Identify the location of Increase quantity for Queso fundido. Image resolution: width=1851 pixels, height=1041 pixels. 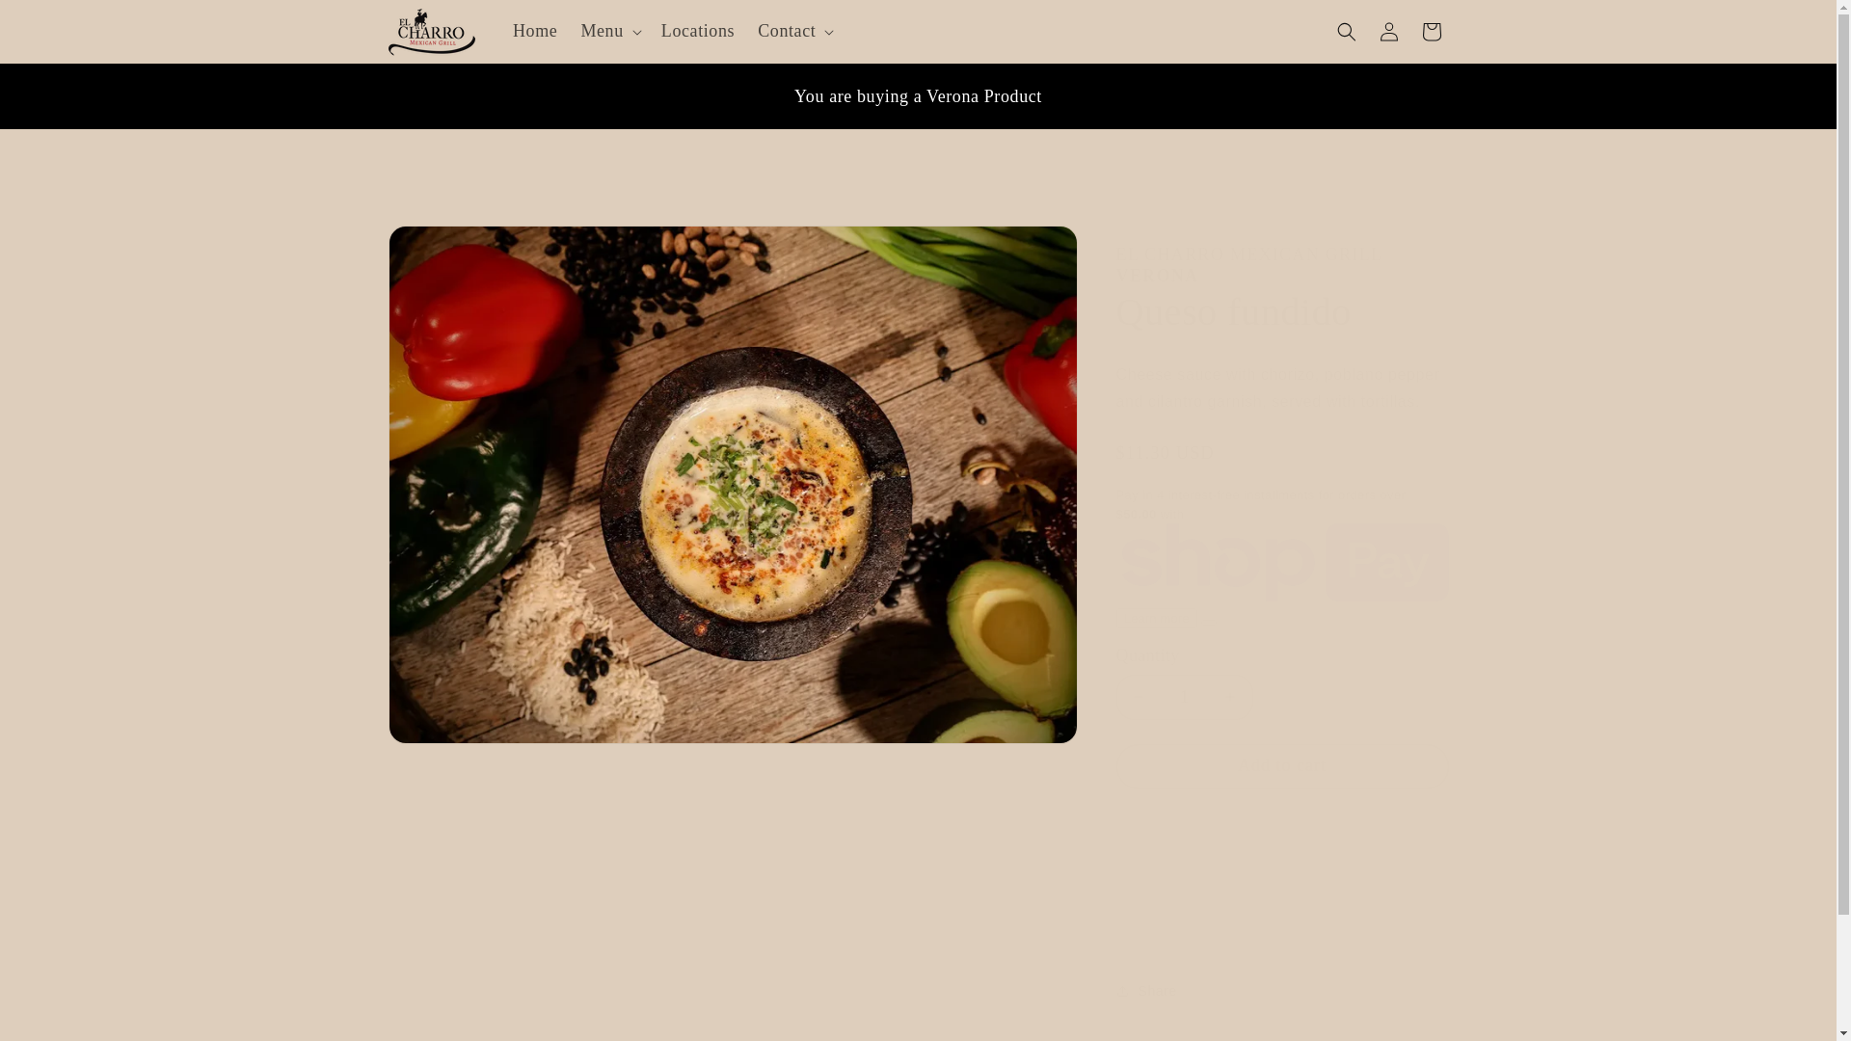
(1230, 697).